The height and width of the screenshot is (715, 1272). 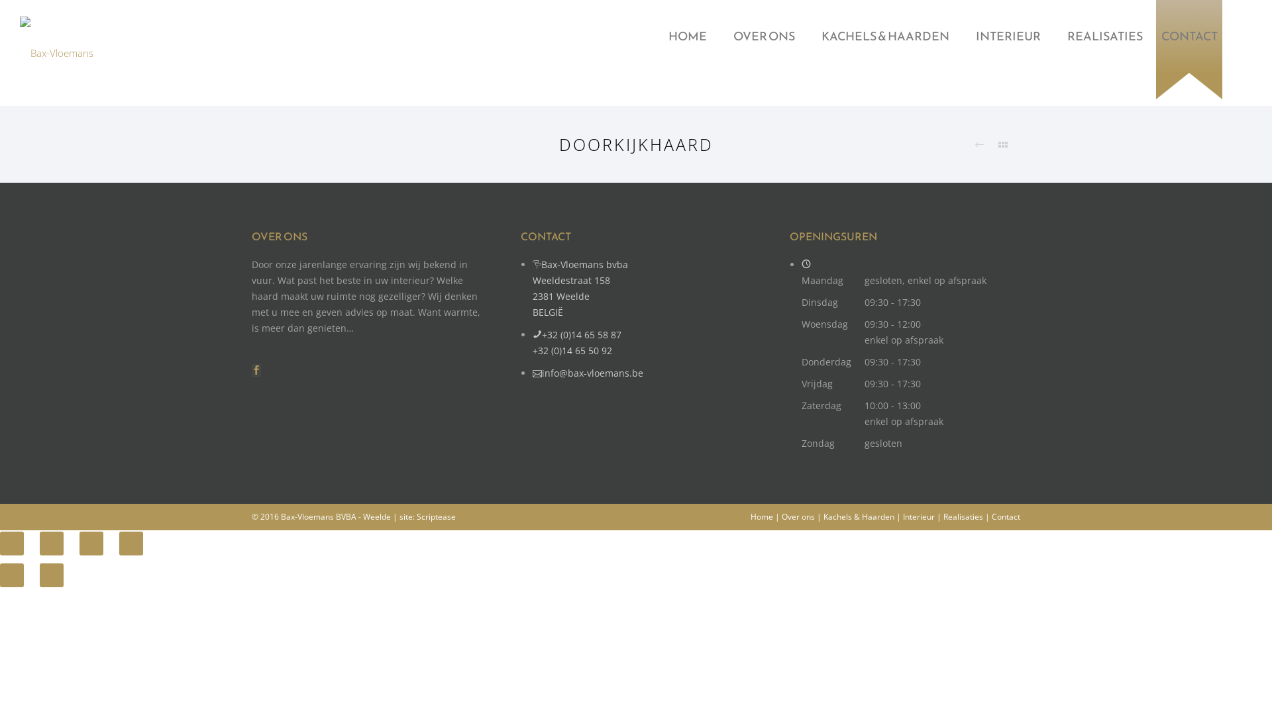 I want to click on Previous (arrow left), so click(x=12, y=575).